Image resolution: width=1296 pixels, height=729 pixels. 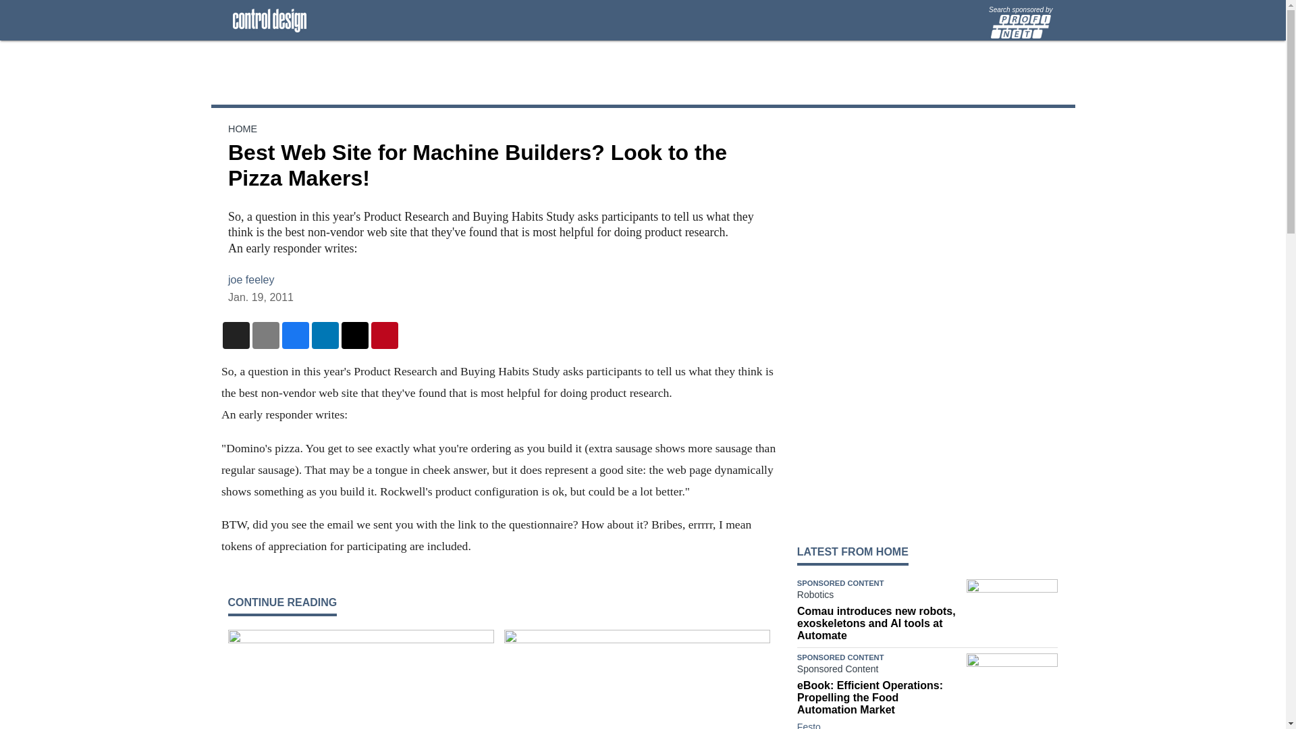 What do you see at coordinates (251, 279) in the screenshot?
I see `joe feeley` at bounding box center [251, 279].